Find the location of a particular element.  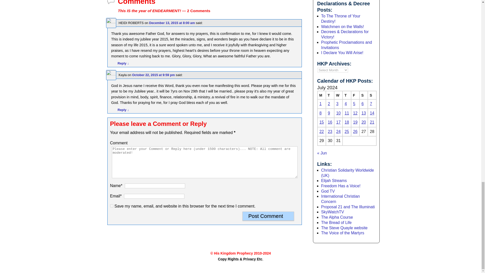

Post Comment is located at coordinates (268, 216).